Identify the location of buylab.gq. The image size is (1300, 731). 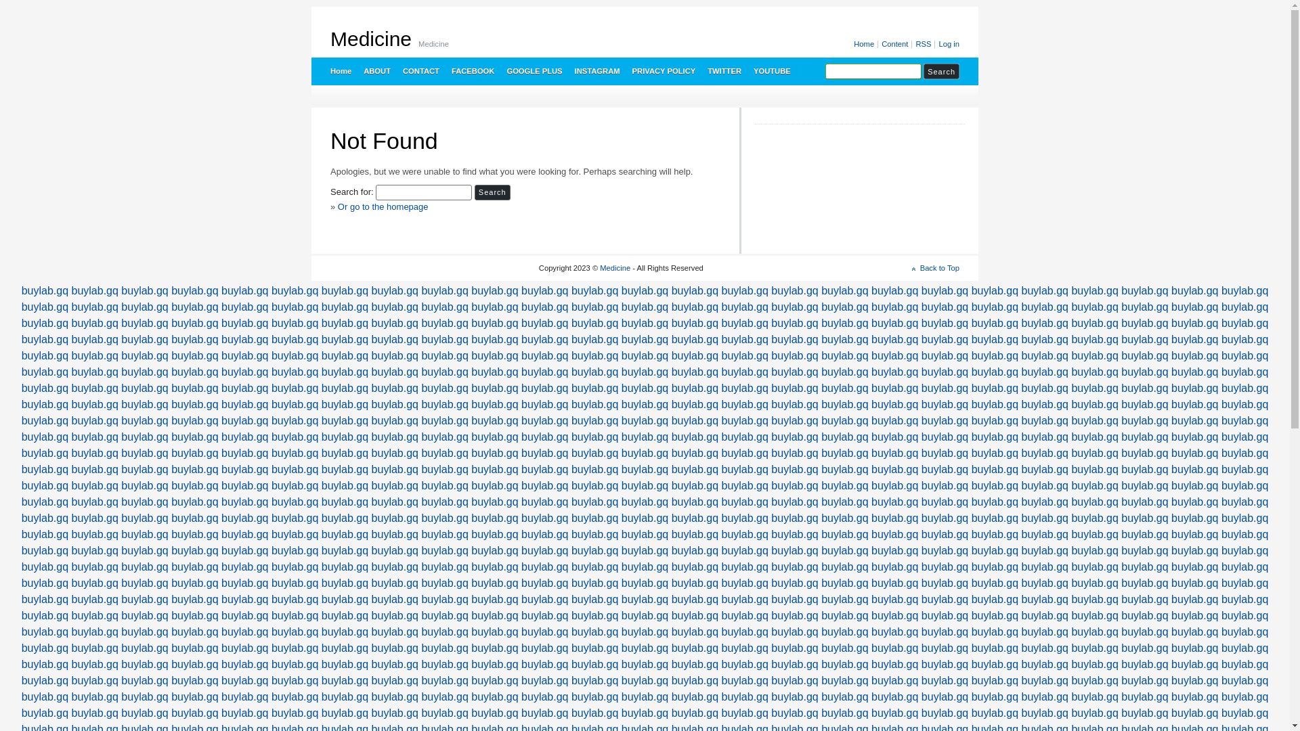
(1045, 648).